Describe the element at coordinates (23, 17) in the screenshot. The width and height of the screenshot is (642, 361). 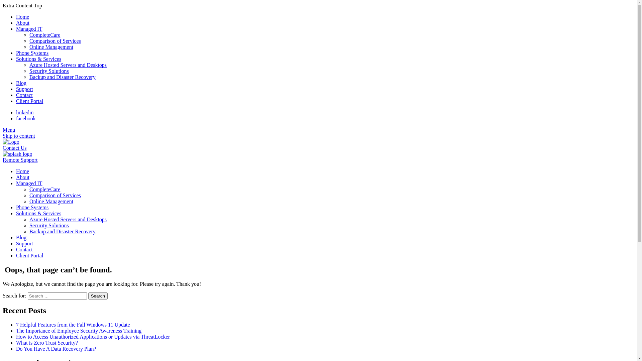
I see `Home` at that location.